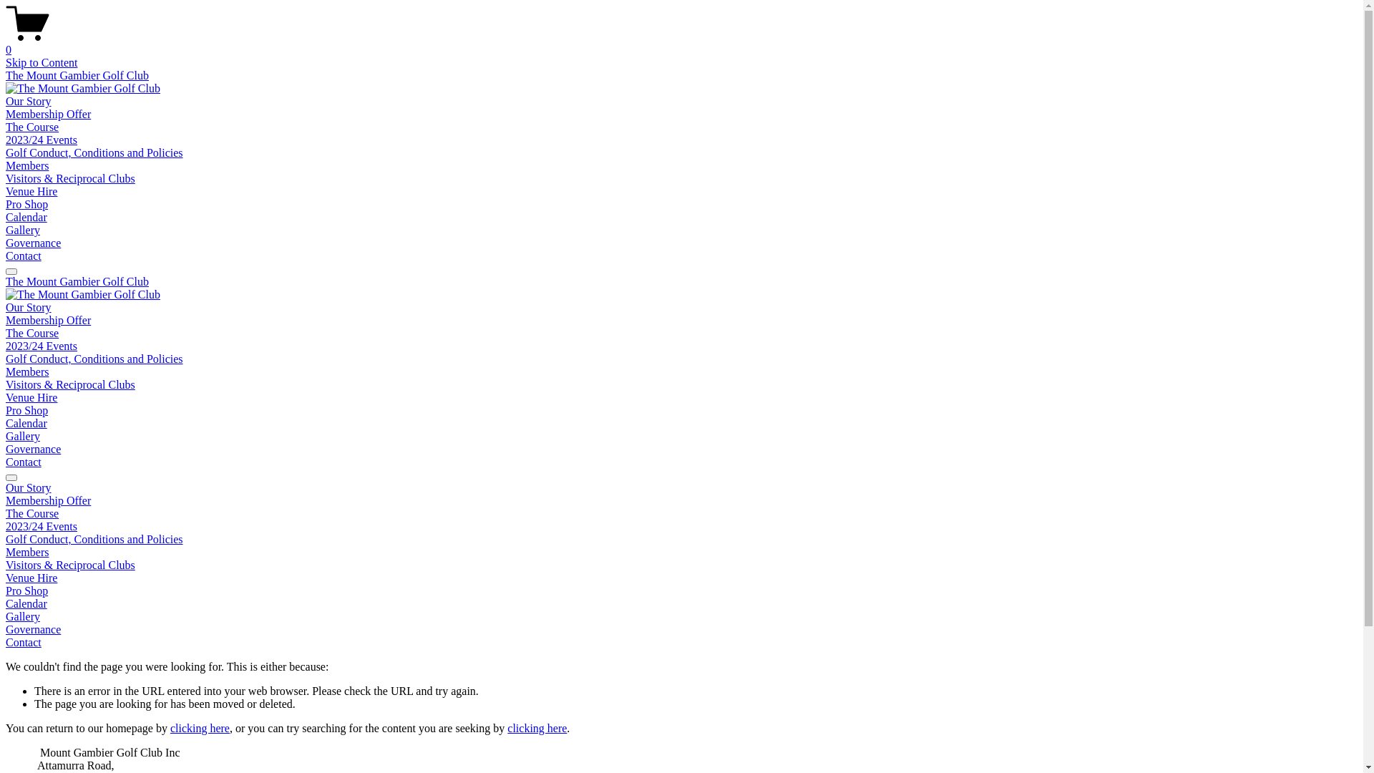 The image size is (1374, 773). What do you see at coordinates (200, 729) in the screenshot?
I see `clicking here` at bounding box center [200, 729].